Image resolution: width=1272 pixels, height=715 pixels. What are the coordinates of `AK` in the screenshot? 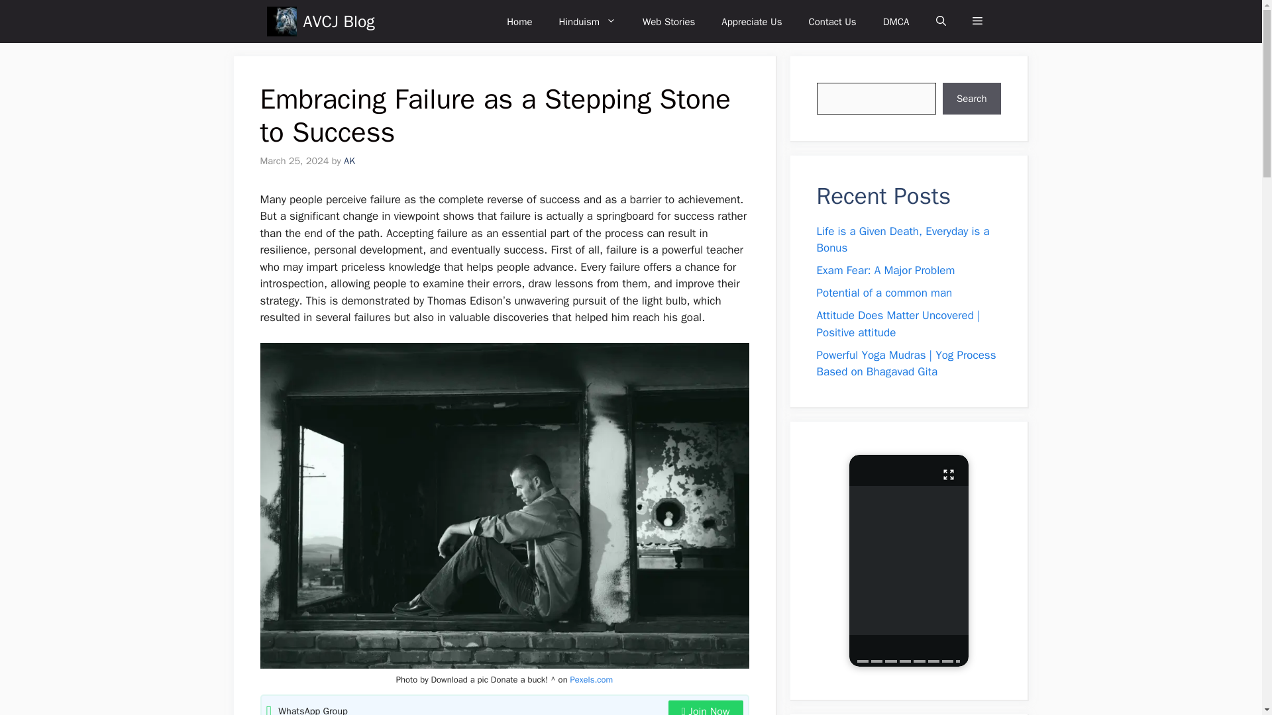 It's located at (348, 160).